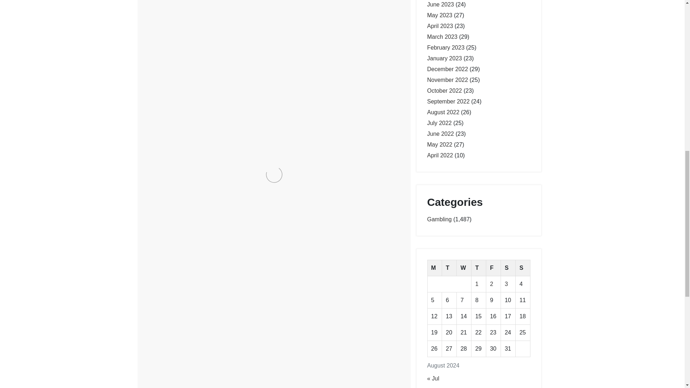 This screenshot has width=690, height=388. I want to click on The Basics of Baccarat, so click(176, 216).